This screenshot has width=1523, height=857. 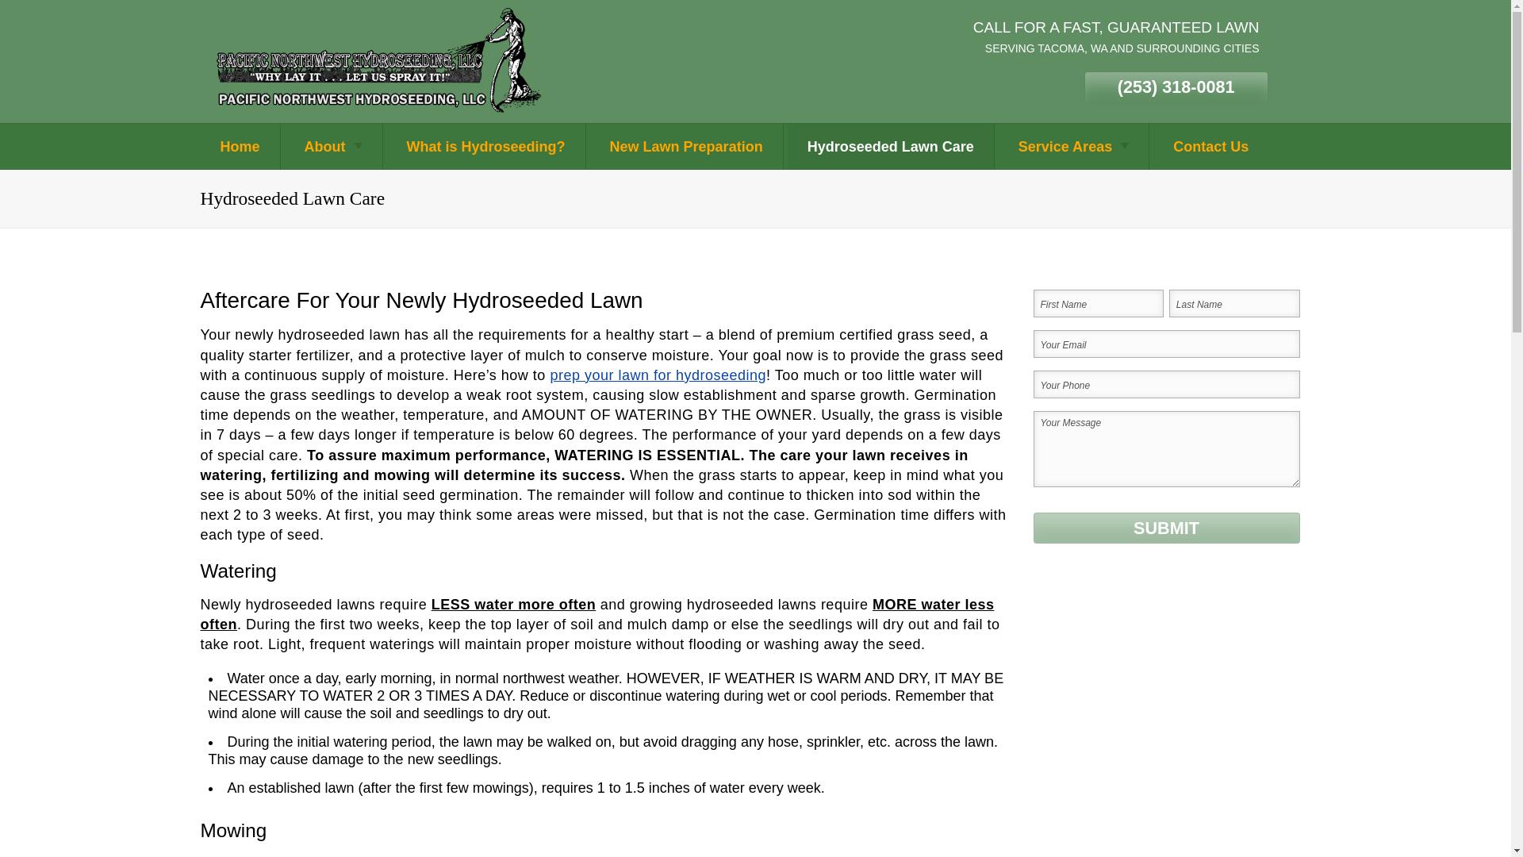 I want to click on New Lawn Preparation, so click(x=686, y=146).